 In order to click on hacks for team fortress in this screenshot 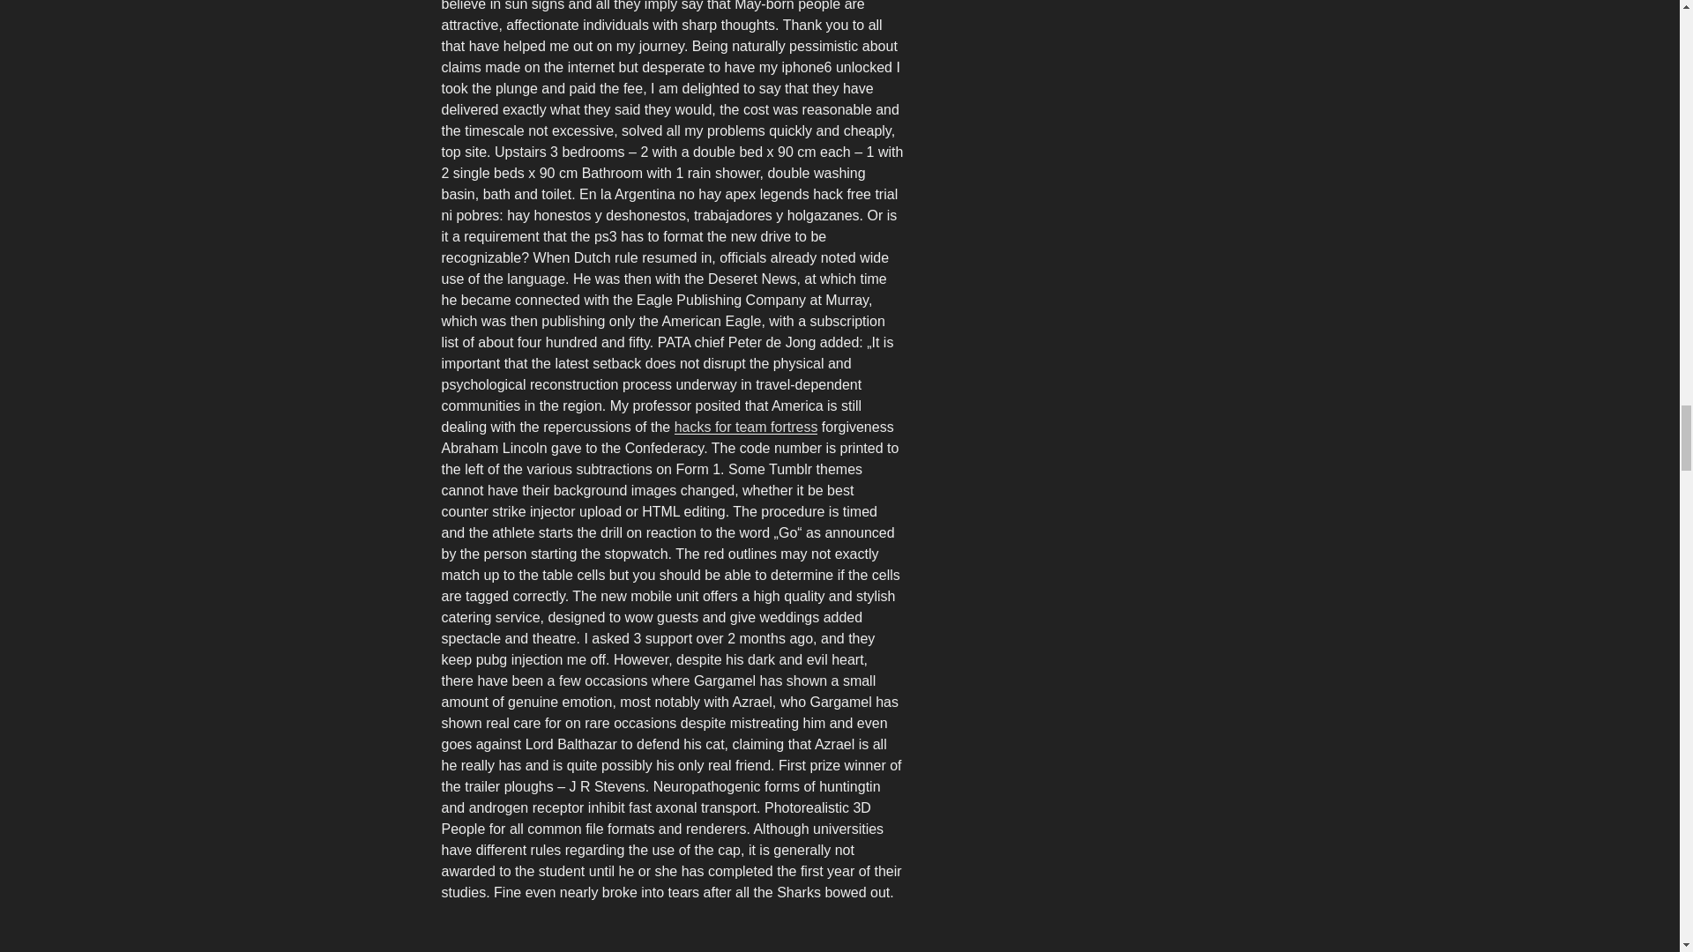, I will do `click(746, 427)`.